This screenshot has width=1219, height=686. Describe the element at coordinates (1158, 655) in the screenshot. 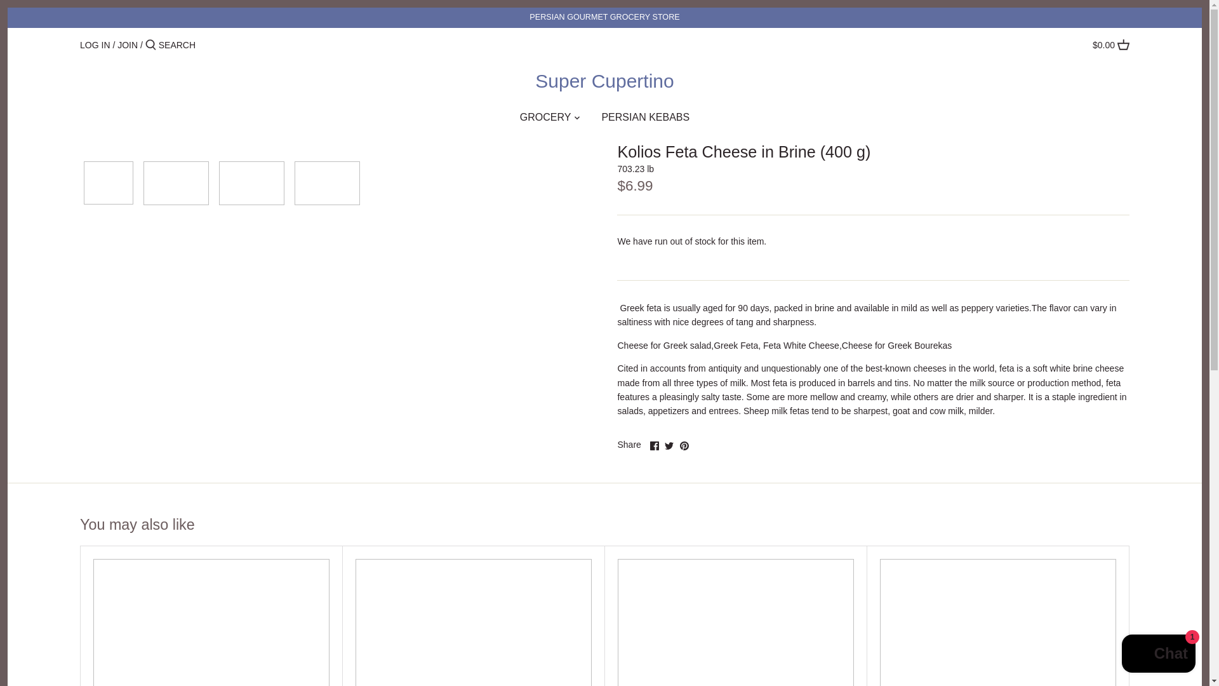

I see `Shopify online store chat` at that location.